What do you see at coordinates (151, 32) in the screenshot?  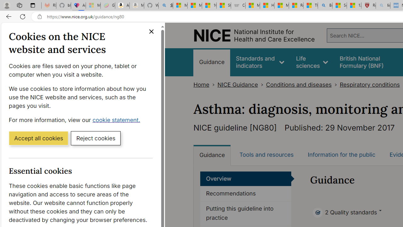 I see `Close cookie banner` at bounding box center [151, 32].